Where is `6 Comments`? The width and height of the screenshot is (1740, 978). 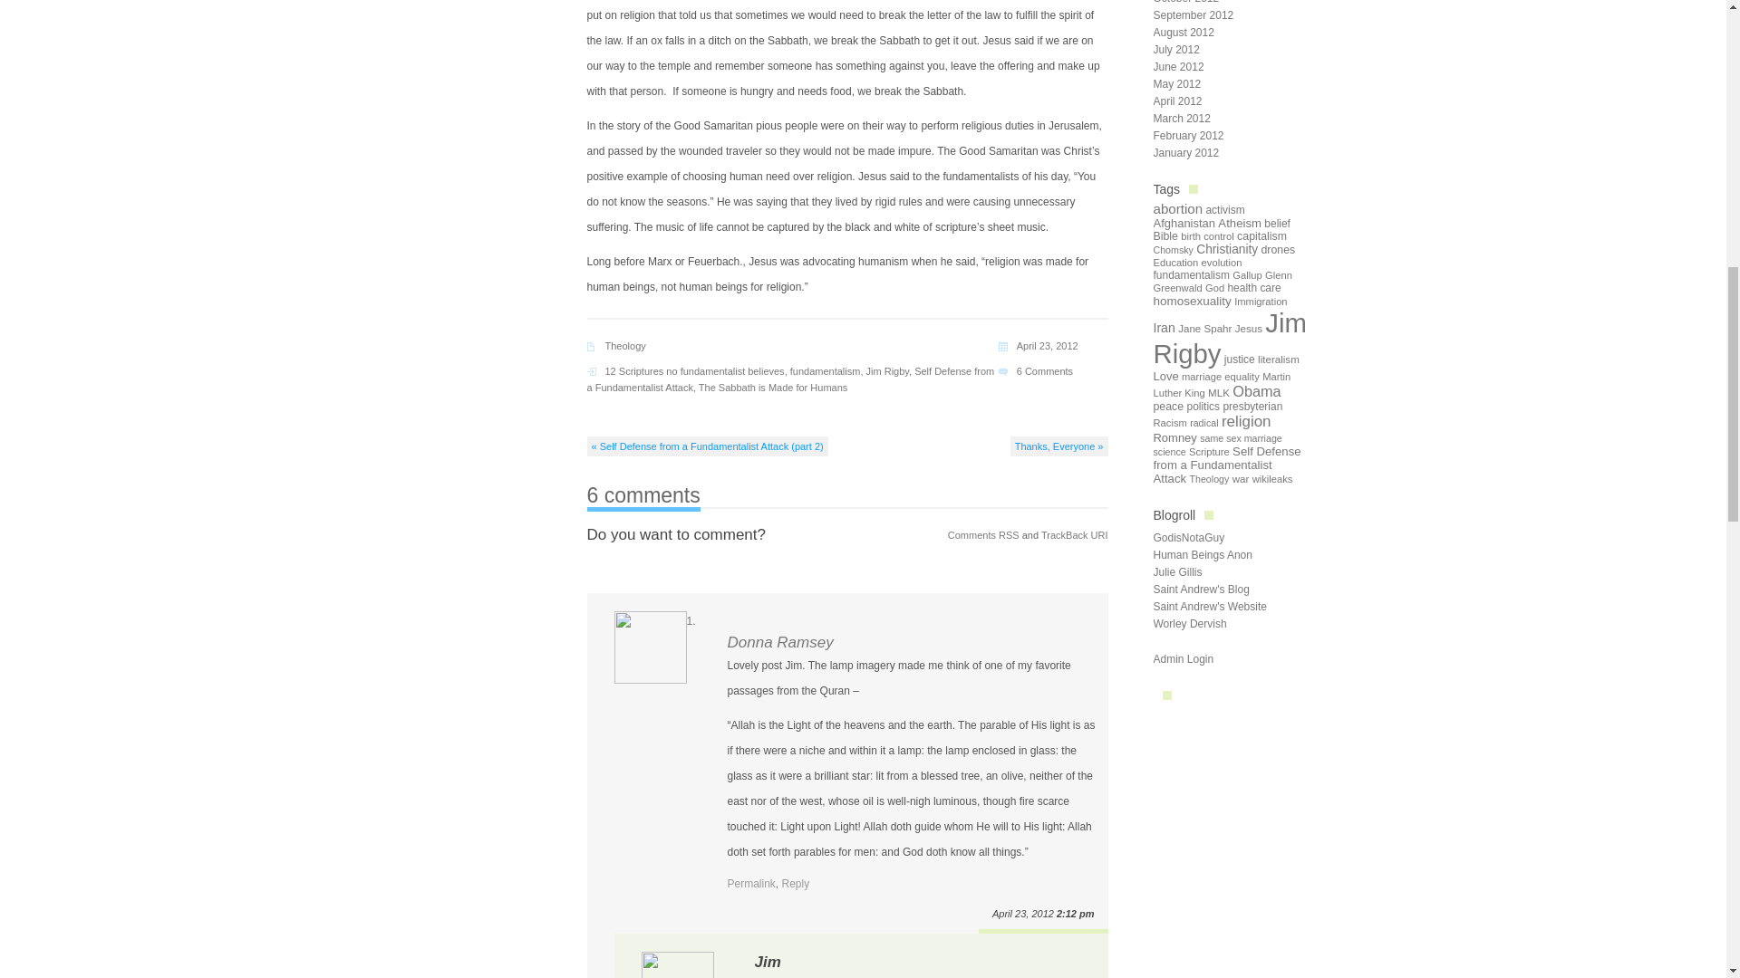
6 Comments is located at coordinates (1044, 370).